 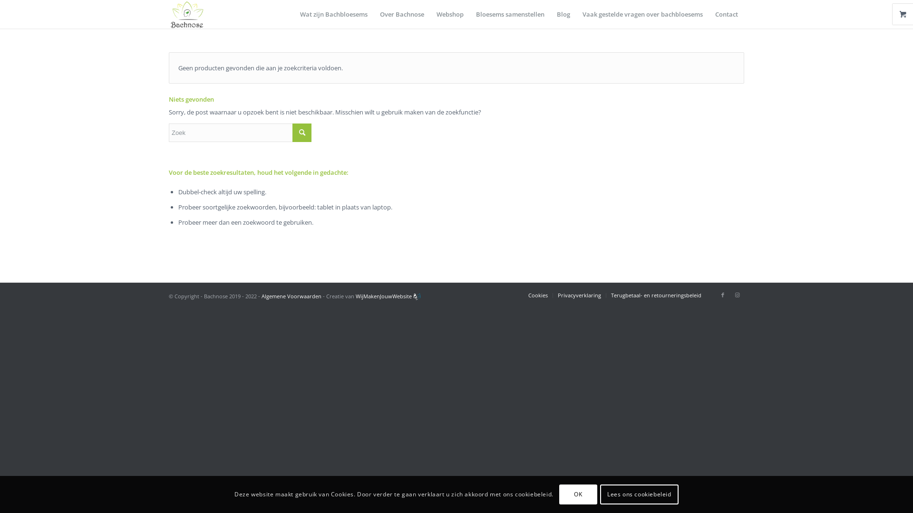 I want to click on Webshop, so click(x=450, y=14).